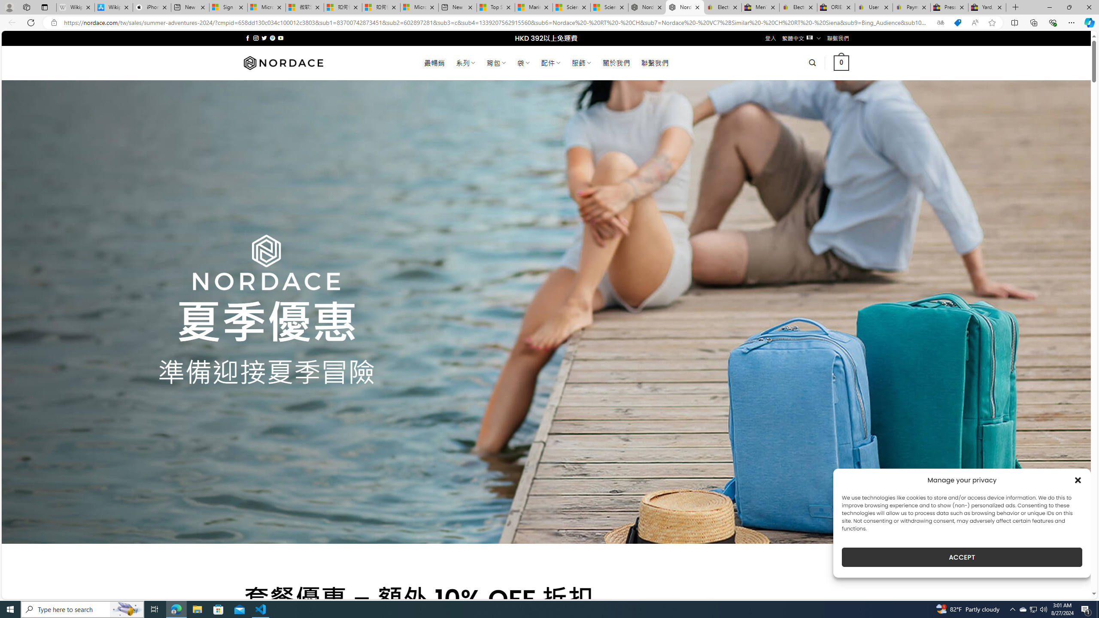 This screenshot has width=1099, height=618. I want to click on Follow on Twitter, so click(264, 38).